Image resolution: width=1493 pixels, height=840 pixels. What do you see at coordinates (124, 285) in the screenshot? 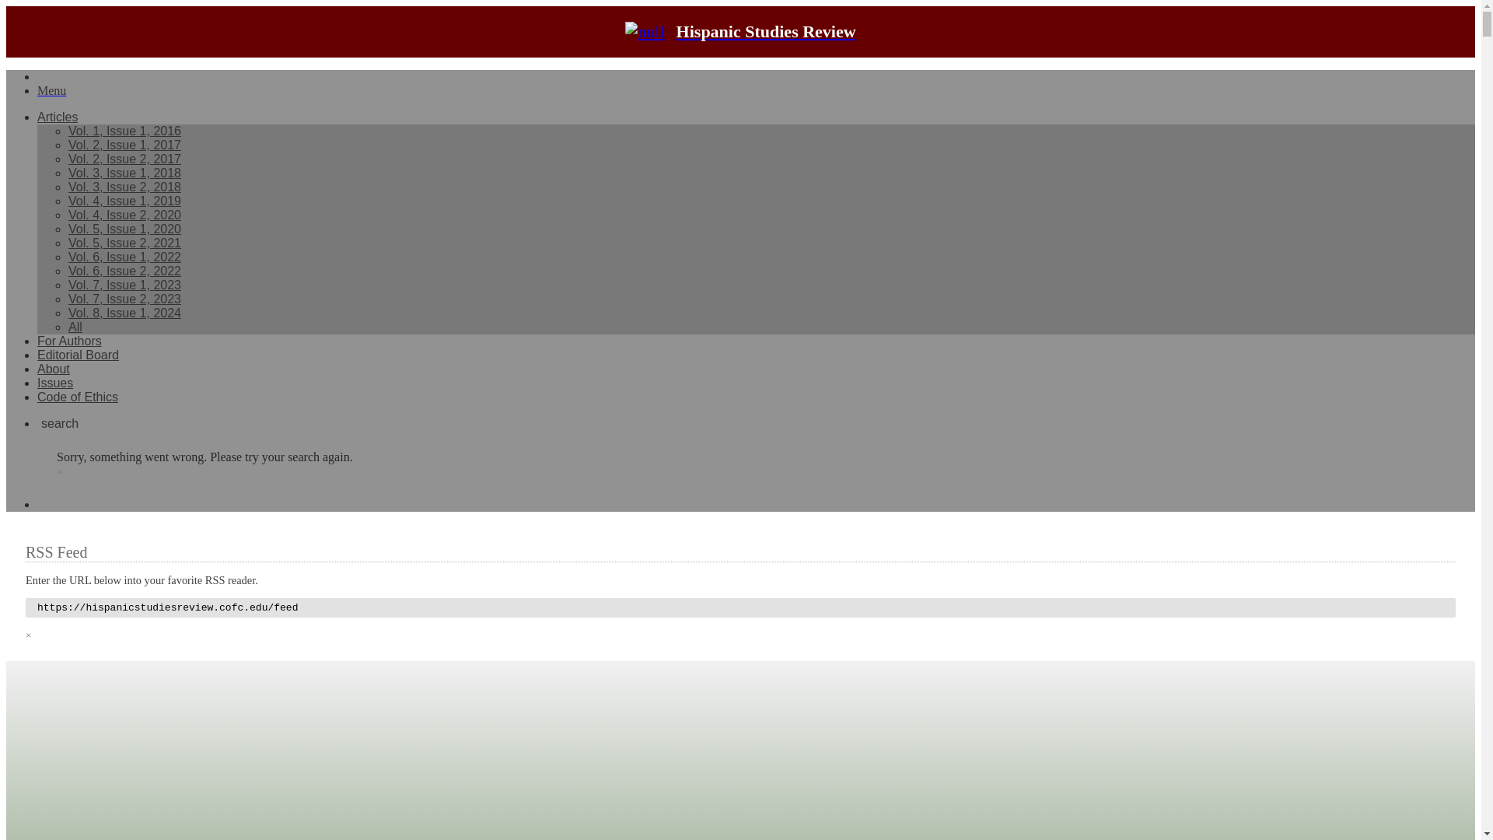
I see `Vol. 7, Issue 1, 2023` at bounding box center [124, 285].